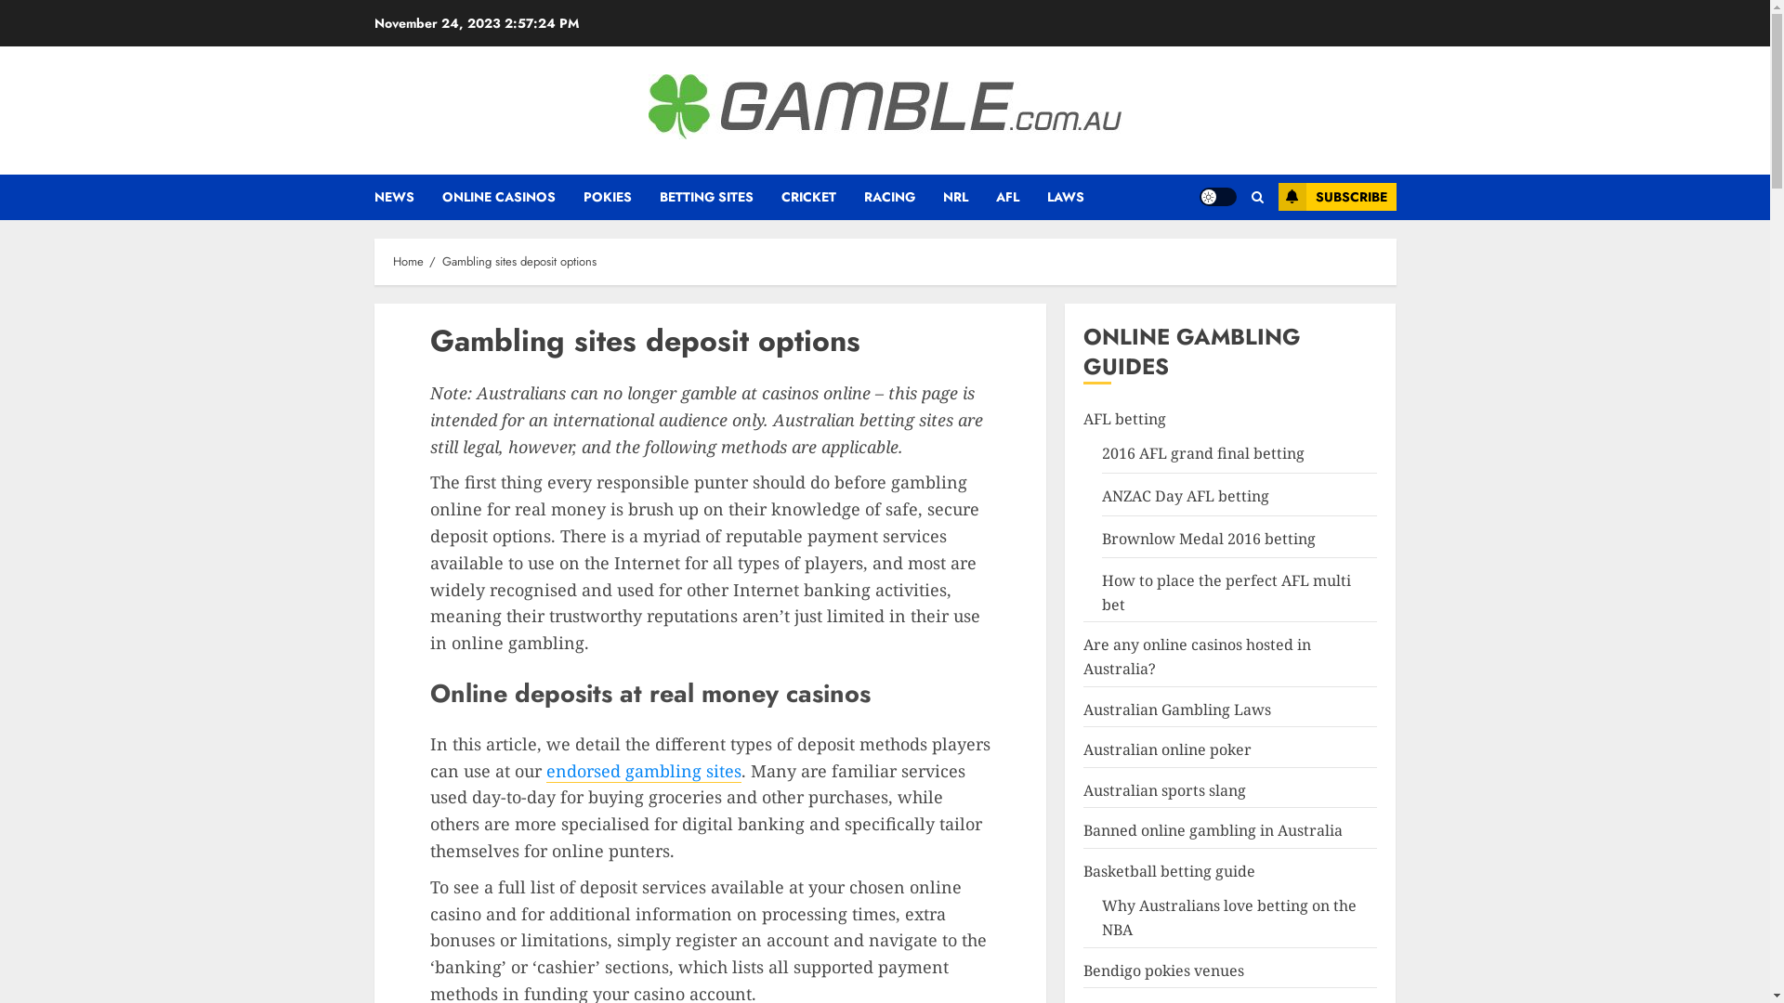 The image size is (1784, 1003). Describe the element at coordinates (1197, 658) in the screenshot. I see `Are any online casinos hosted in Australia?` at that location.